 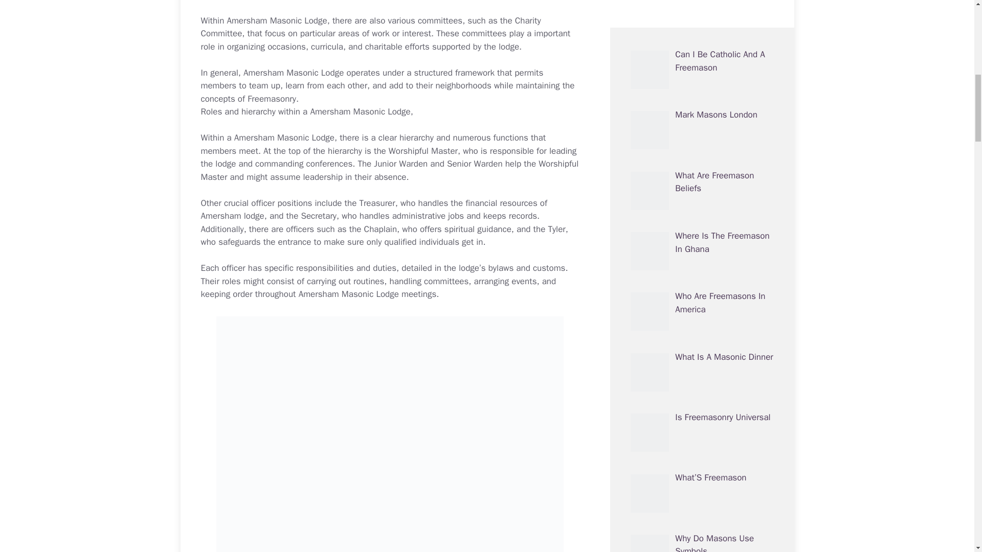 I want to click on Knights Templar Cornwall, so click(x=723, y=96).